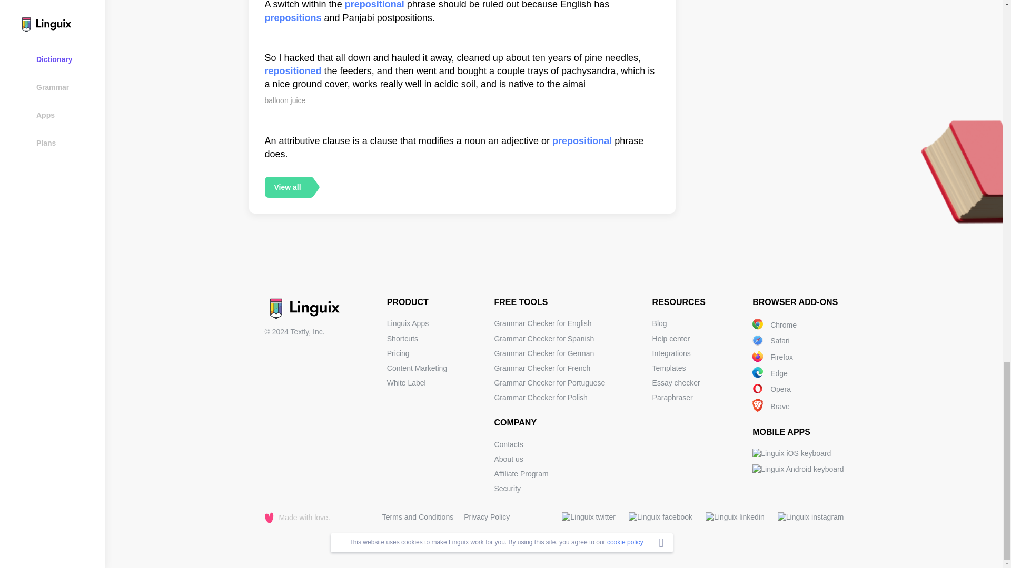  Describe the element at coordinates (549, 383) in the screenshot. I see `Grammar Checker for Portuguese` at that location.